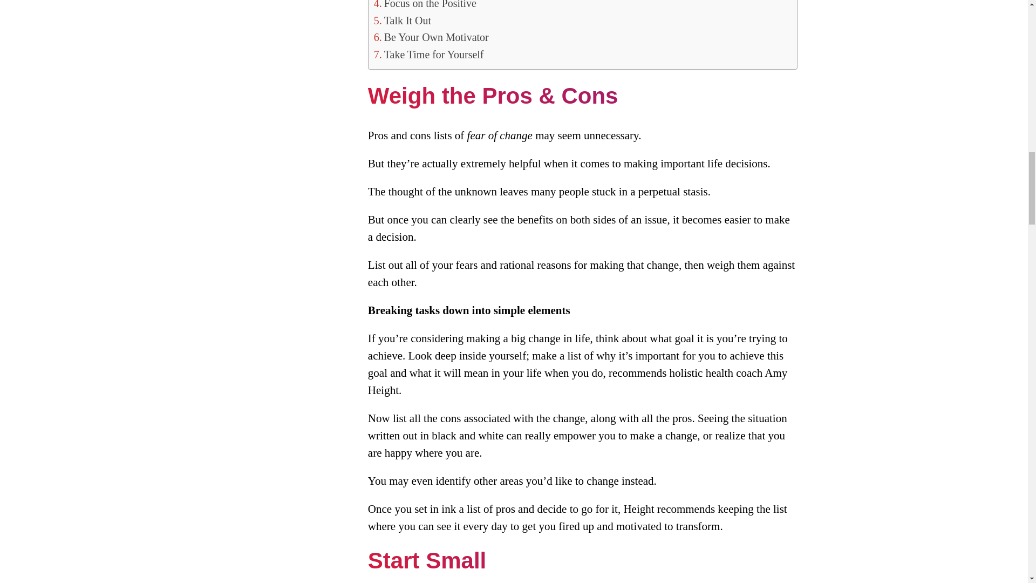  What do you see at coordinates (403, 21) in the screenshot?
I see `Talk It Out` at bounding box center [403, 21].